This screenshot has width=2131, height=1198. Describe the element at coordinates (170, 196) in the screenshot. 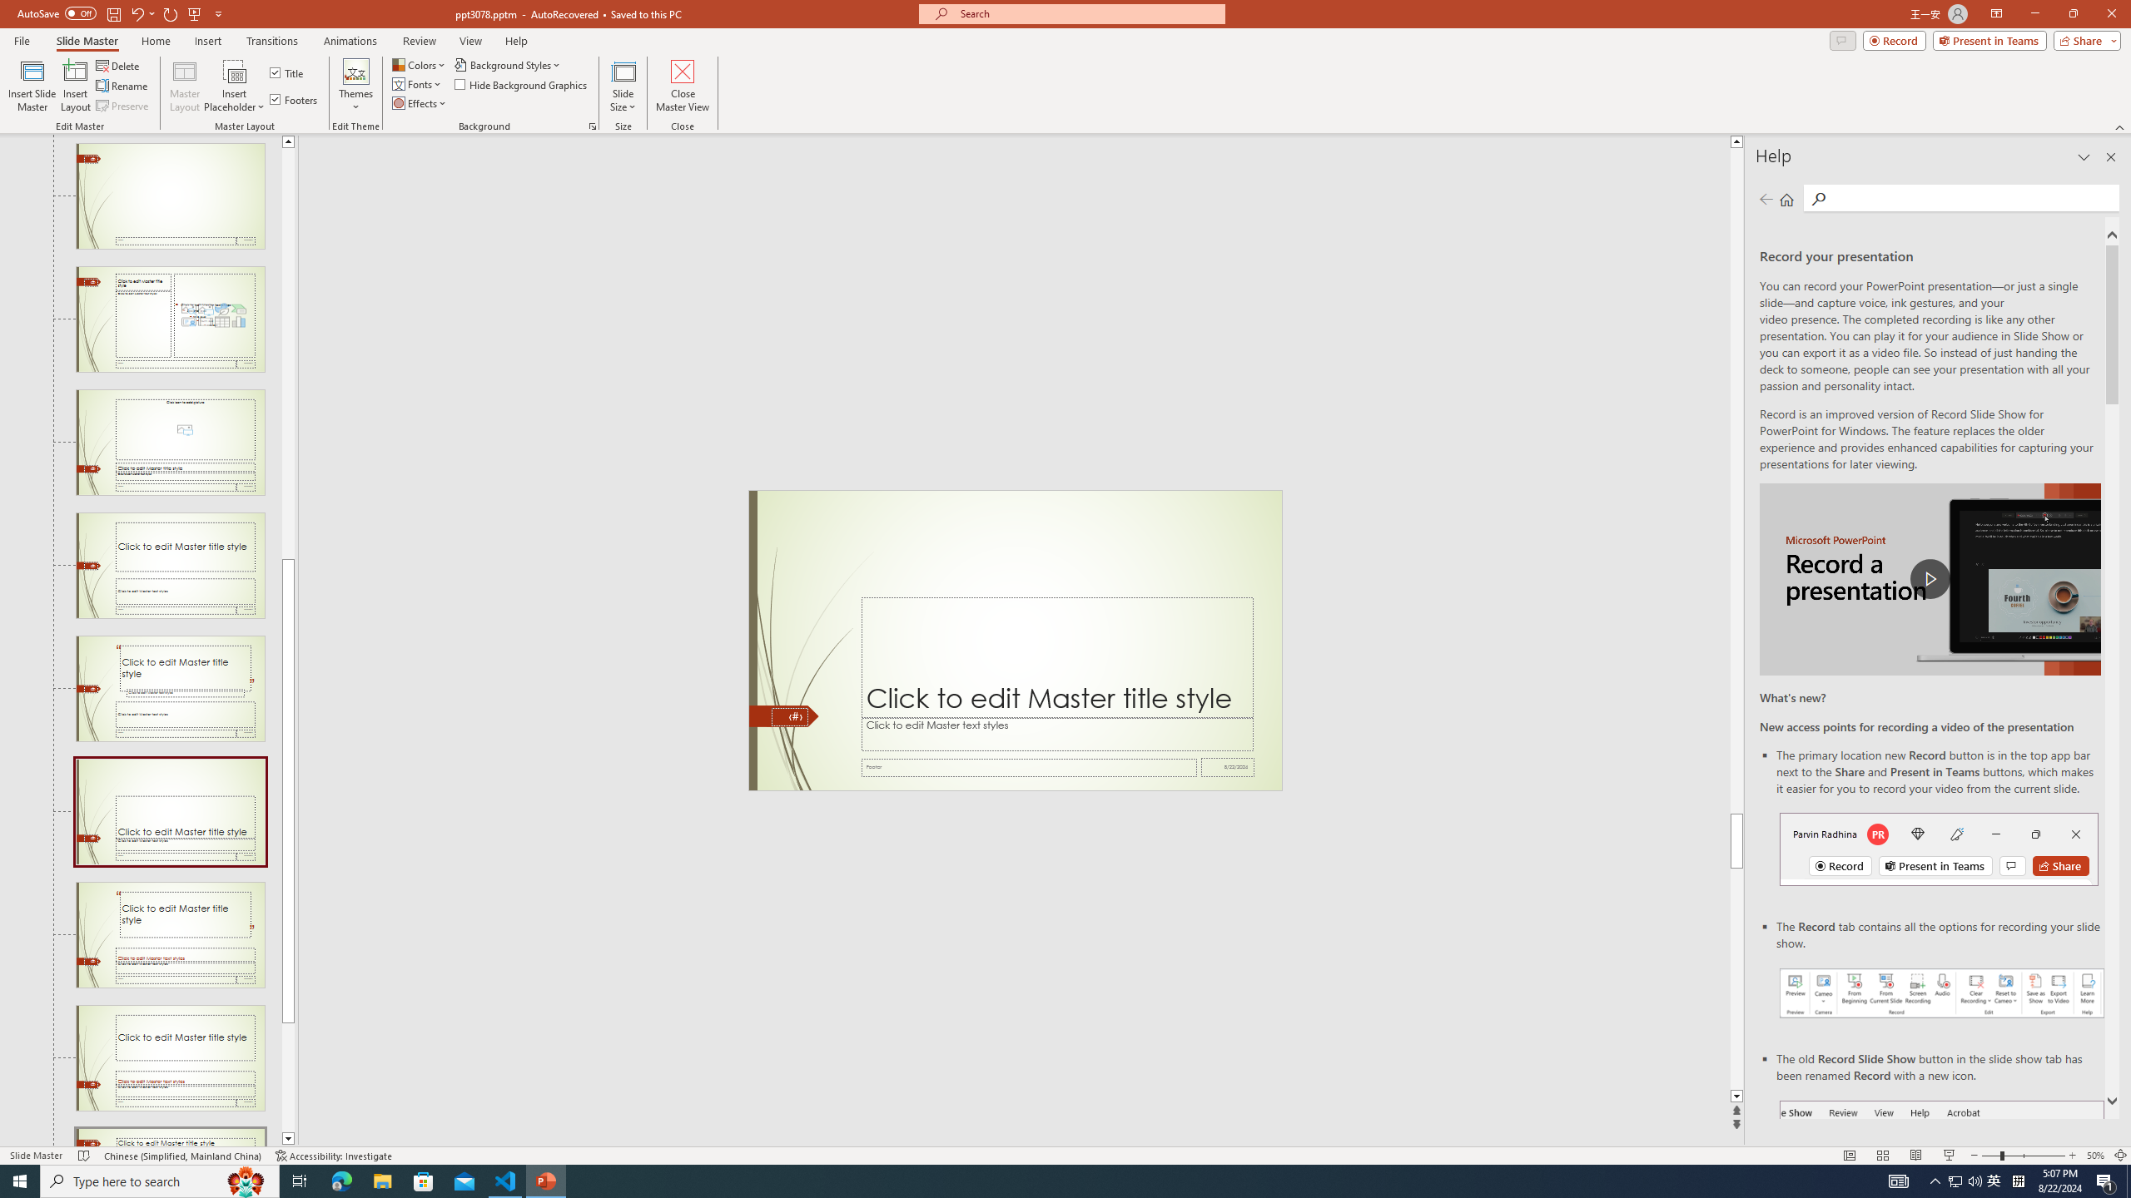

I see `Slide Blank Layout: used by no slides` at that location.